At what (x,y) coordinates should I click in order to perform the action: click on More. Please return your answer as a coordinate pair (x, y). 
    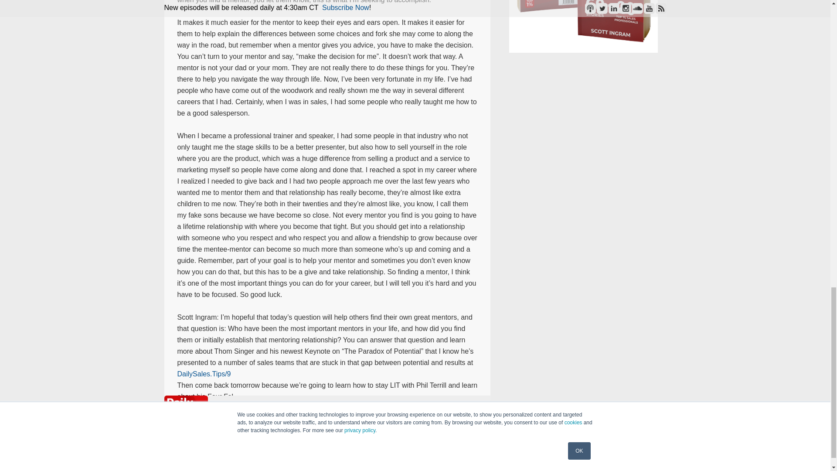
    Looking at the image, I should click on (474, 419).